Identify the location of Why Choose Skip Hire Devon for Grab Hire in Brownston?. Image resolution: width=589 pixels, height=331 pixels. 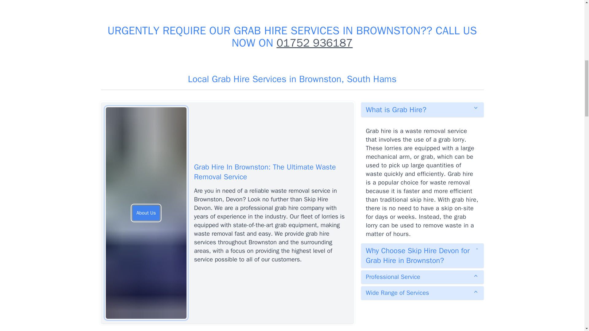
(422, 255).